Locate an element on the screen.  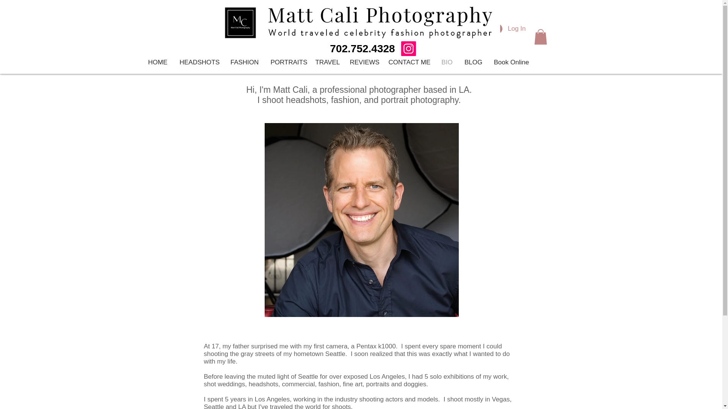
Log In is located at coordinates (509, 29).